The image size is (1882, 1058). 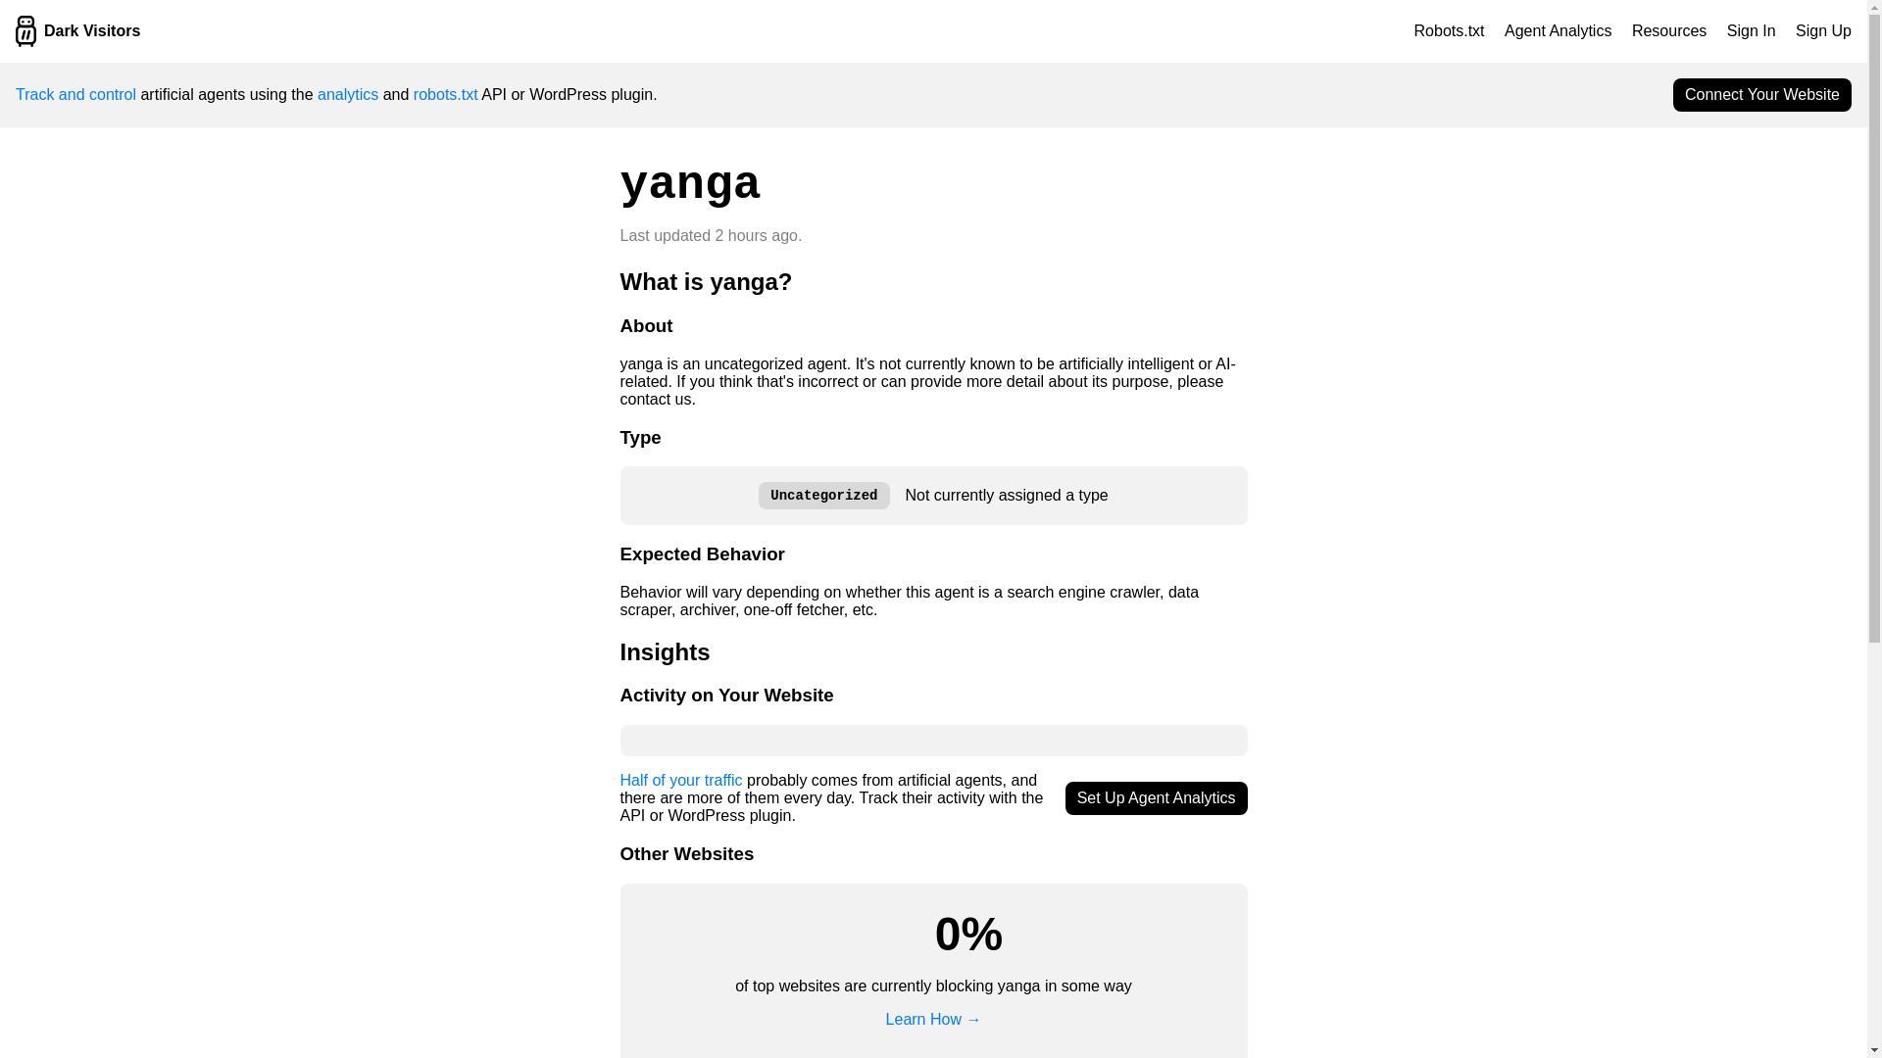 What do you see at coordinates (1823, 29) in the screenshot?
I see `Sign Up` at bounding box center [1823, 29].